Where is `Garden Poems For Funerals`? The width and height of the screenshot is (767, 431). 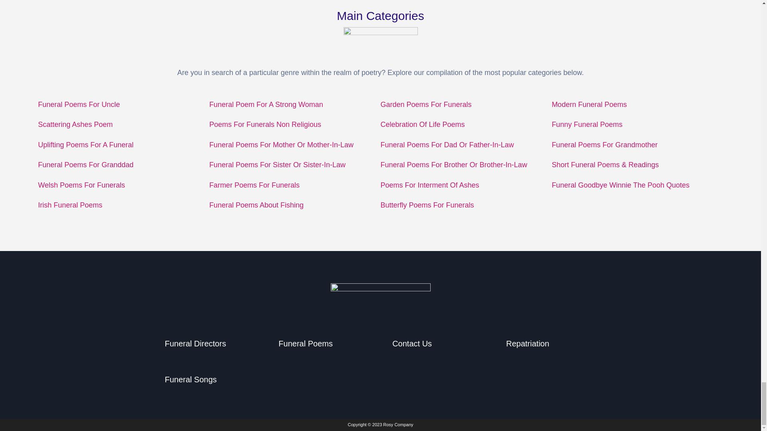
Garden Poems For Funerals is located at coordinates (426, 105).